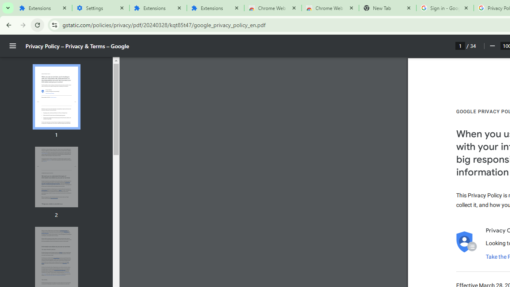 The height and width of the screenshot is (287, 510). Describe the element at coordinates (43, 8) in the screenshot. I see `Extensions` at that location.